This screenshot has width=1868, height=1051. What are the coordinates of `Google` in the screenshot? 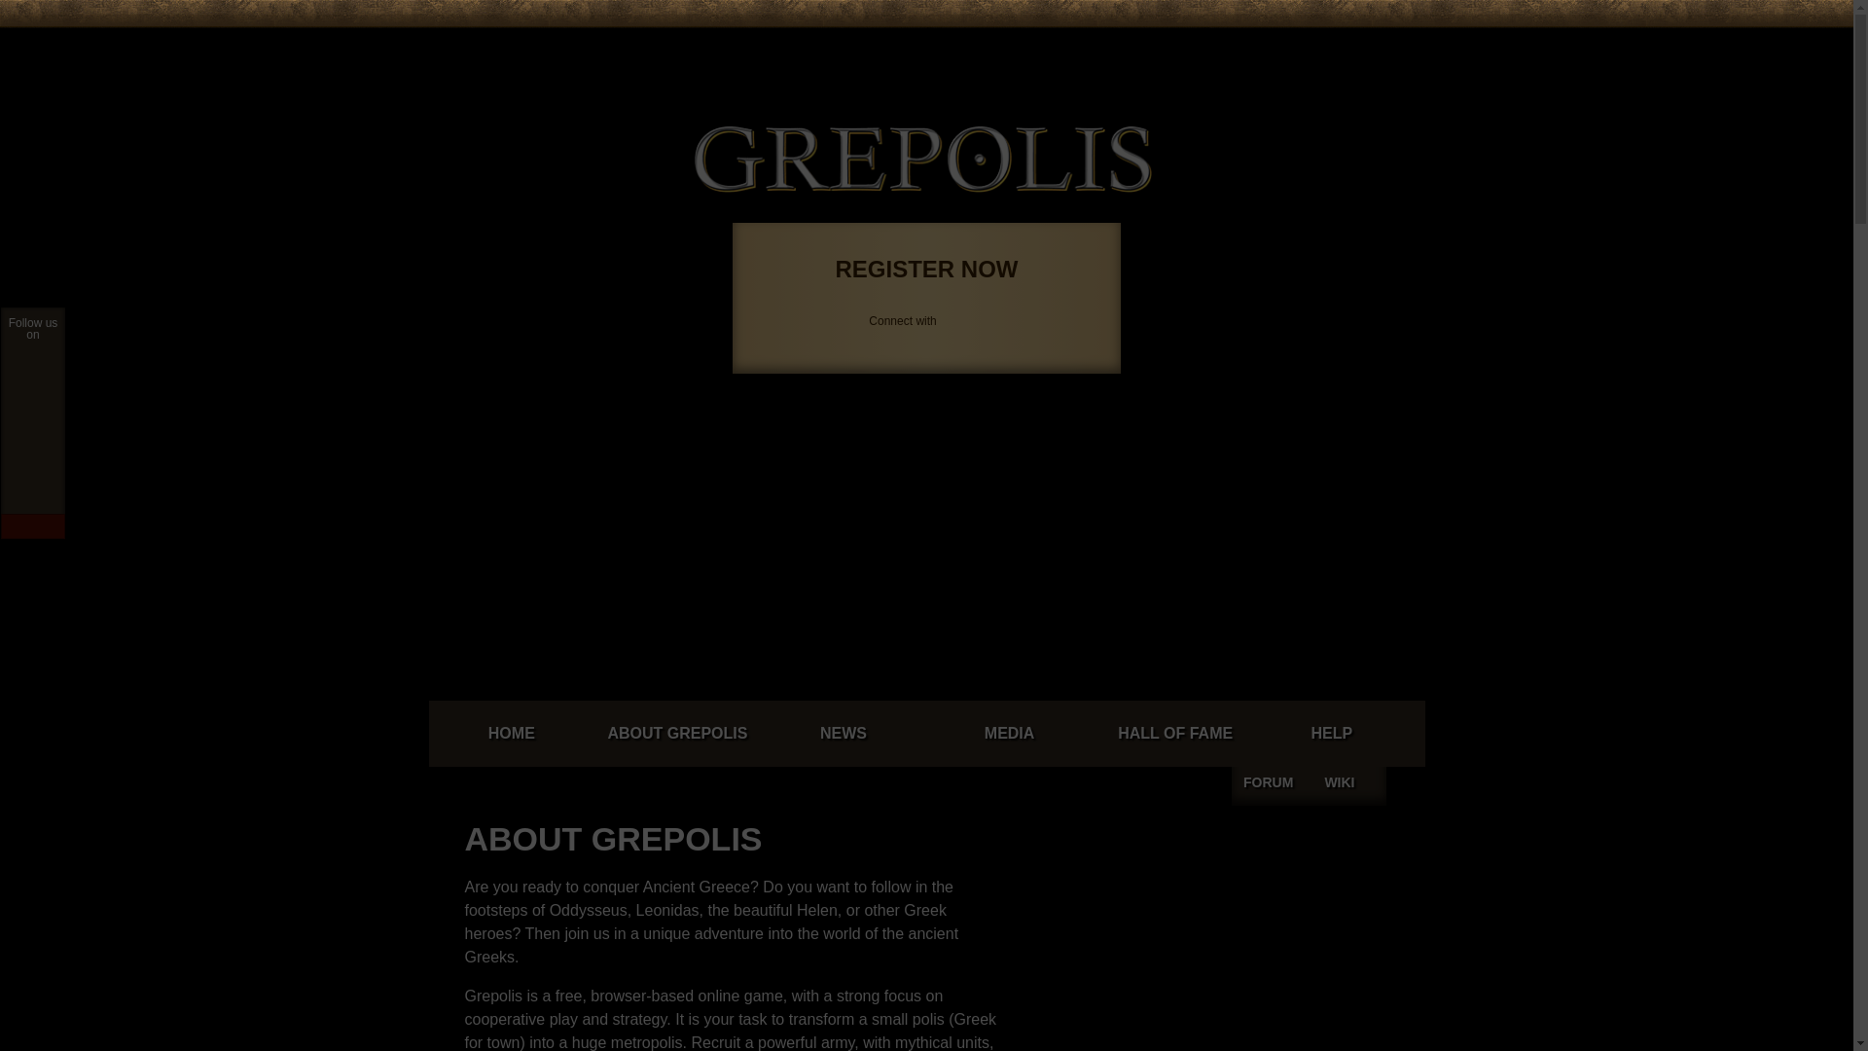 It's located at (1191, 47).